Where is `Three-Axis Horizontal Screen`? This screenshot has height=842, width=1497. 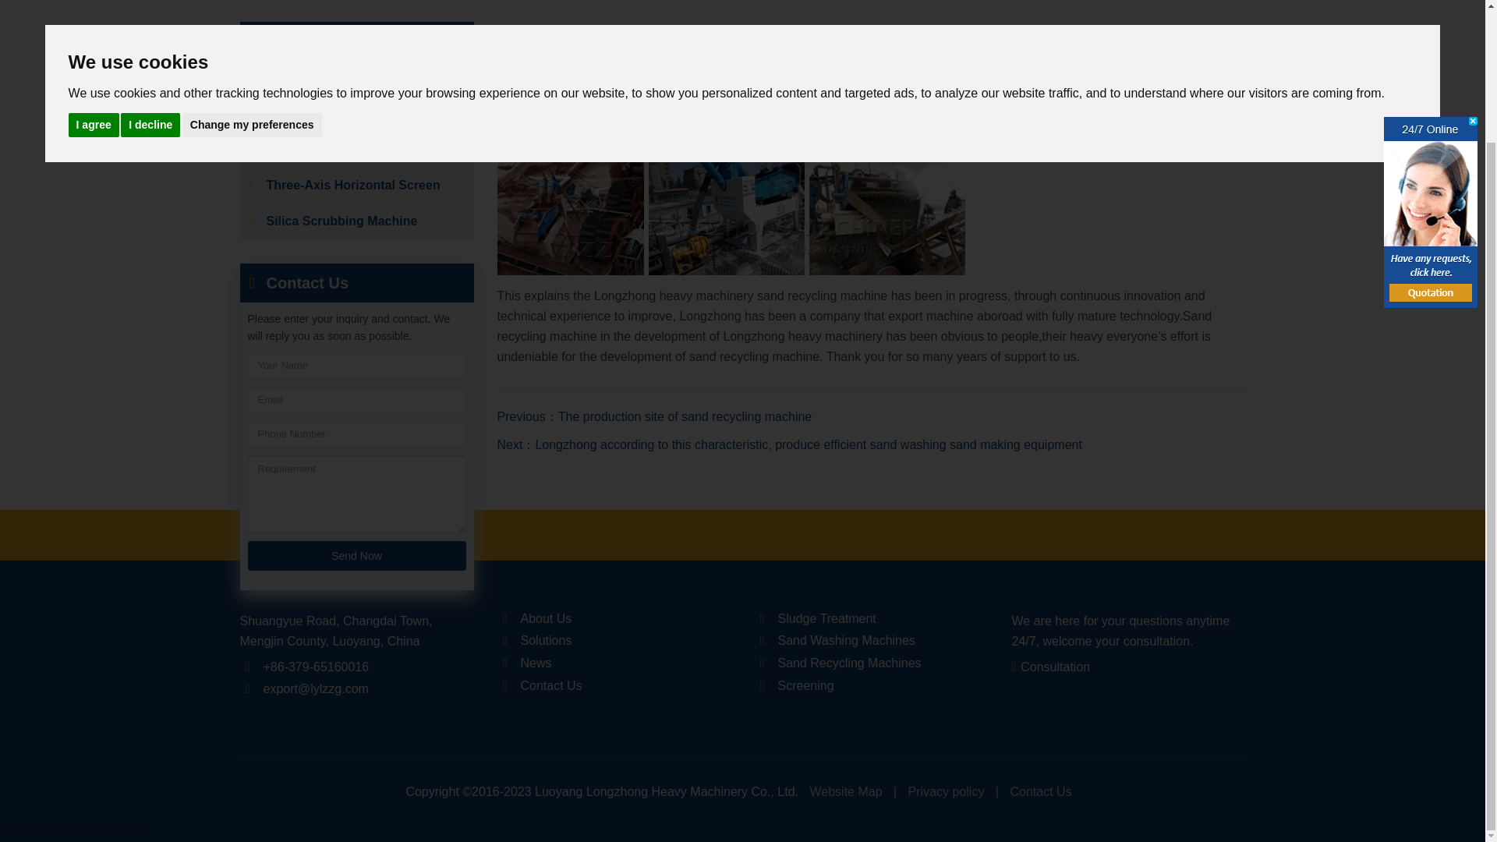
Three-Axis Horizontal Screen is located at coordinates (357, 186).